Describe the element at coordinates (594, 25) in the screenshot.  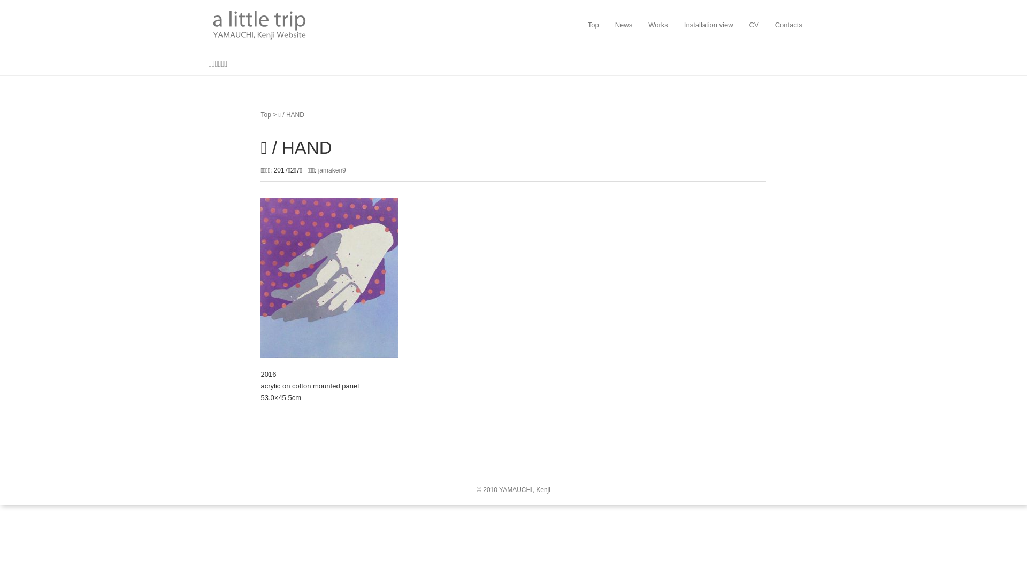
I see `Top` at that location.